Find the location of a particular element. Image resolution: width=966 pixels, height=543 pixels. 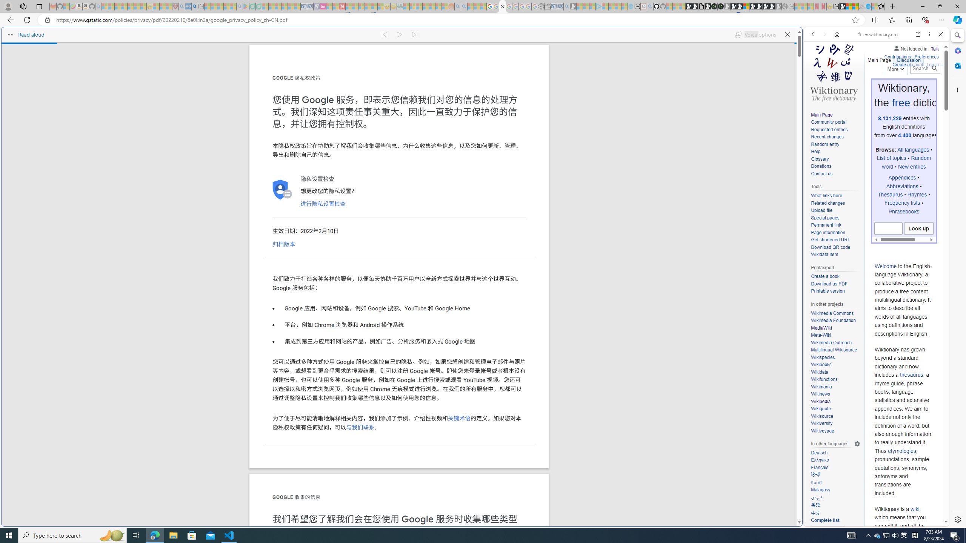

Create account is located at coordinates (907, 65).